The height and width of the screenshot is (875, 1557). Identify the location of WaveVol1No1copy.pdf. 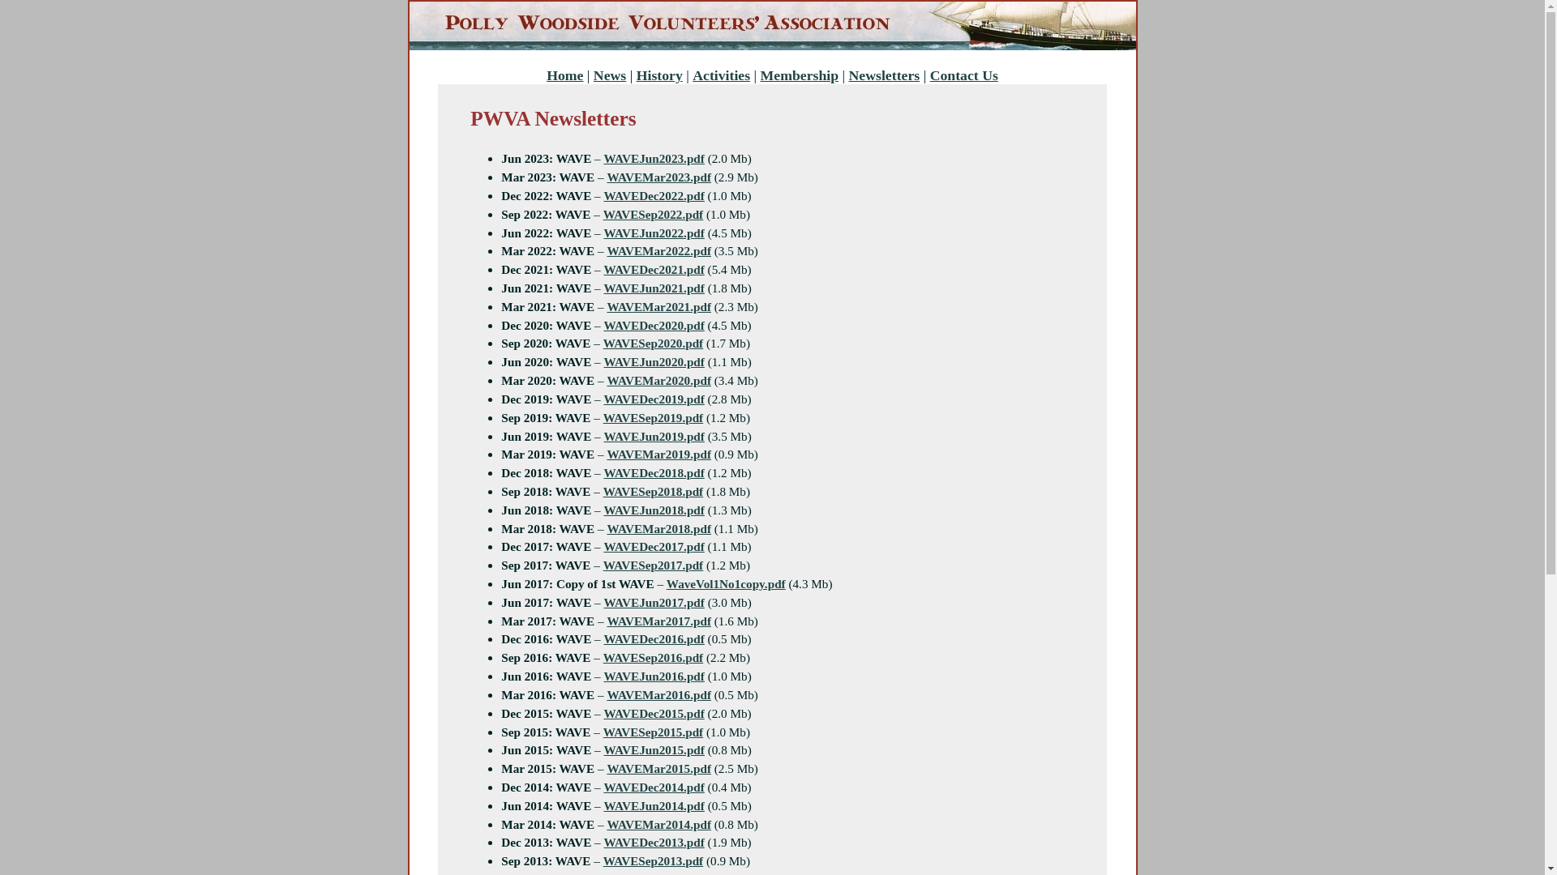
(726, 583).